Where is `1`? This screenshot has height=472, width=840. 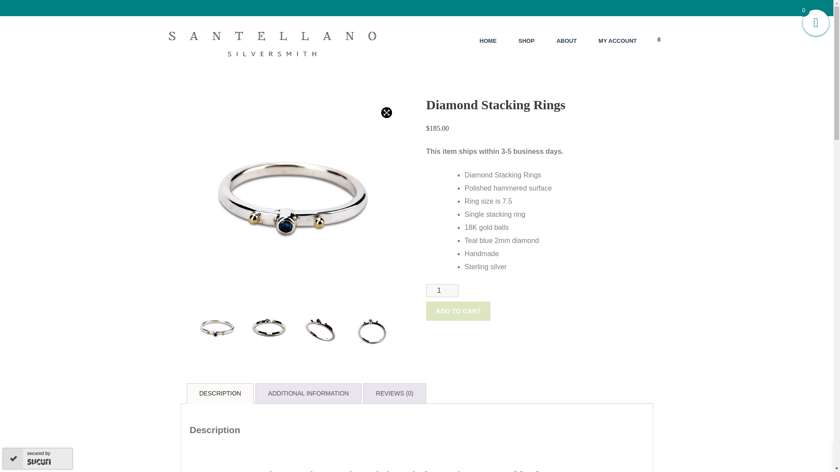
1 is located at coordinates (442, 291).